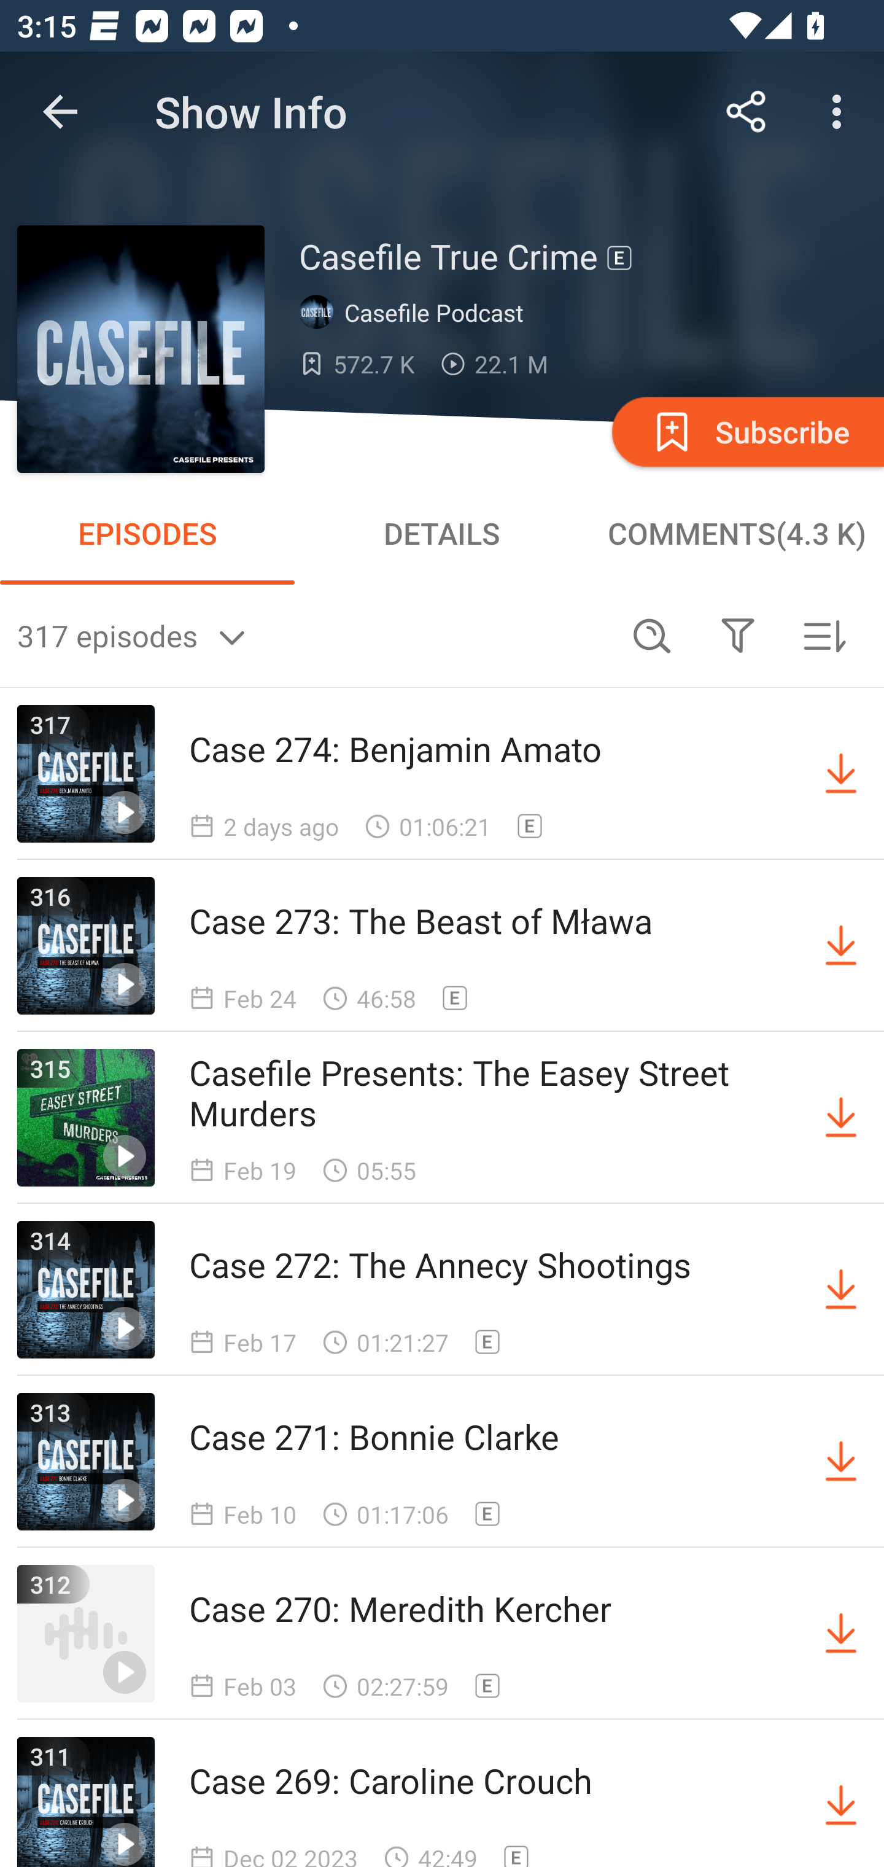 The image size is (884, 1867). What do you see at coordinates (841, 774) in the screenshot?
I see `Download` at bounding box center [841, 774].